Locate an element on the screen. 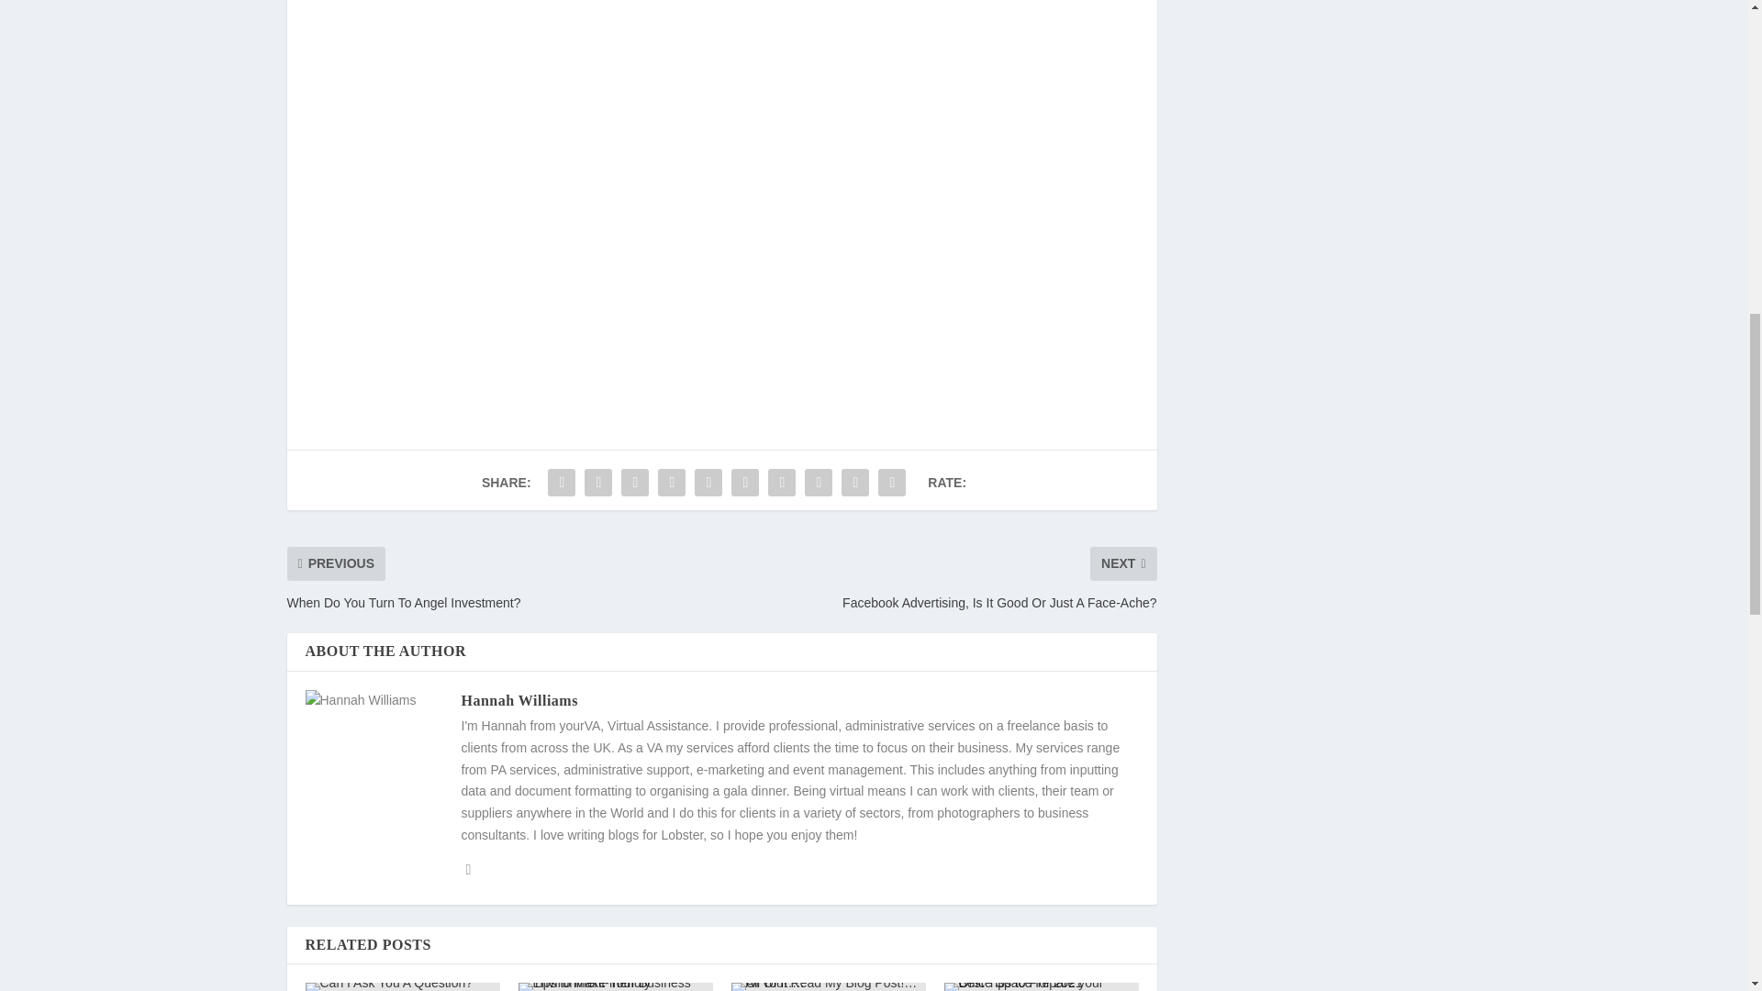 Image resolution: width=1762 pixels, height=991 pixels. Share "Better Than A Trailer" via LinkedIn is located at coordinates (744, 483).